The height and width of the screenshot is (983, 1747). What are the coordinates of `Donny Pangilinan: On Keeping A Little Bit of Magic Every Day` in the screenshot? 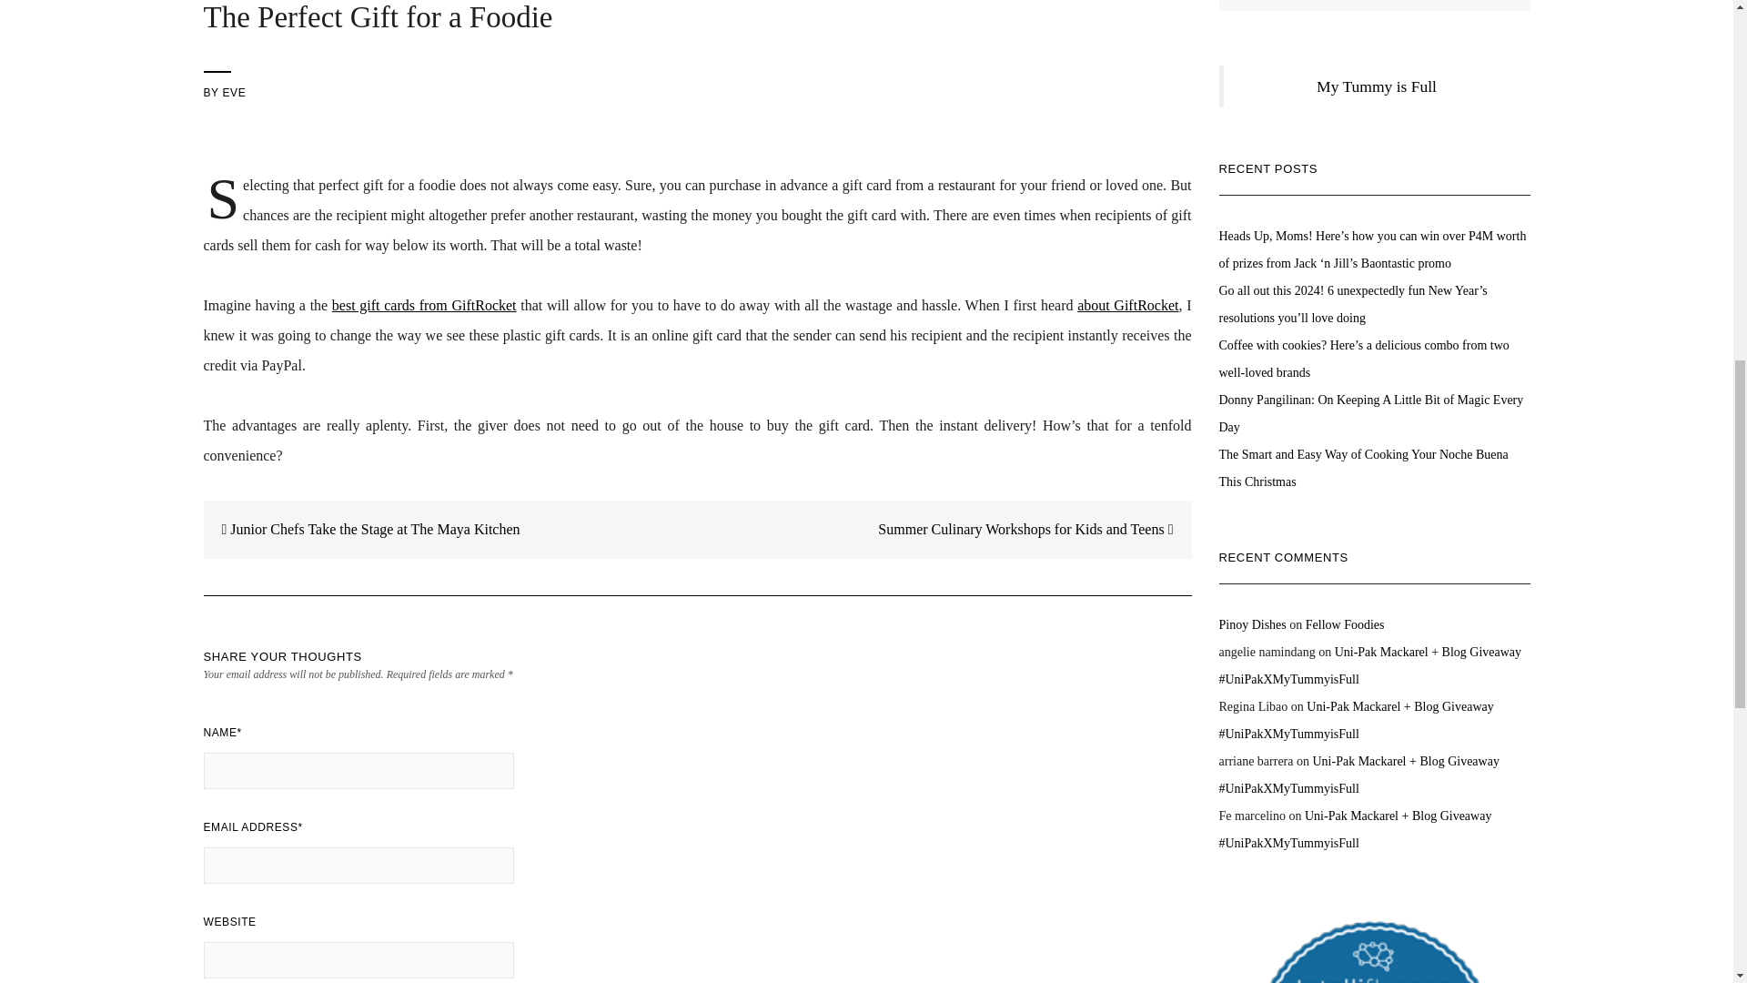 It's located at (1371, 413).